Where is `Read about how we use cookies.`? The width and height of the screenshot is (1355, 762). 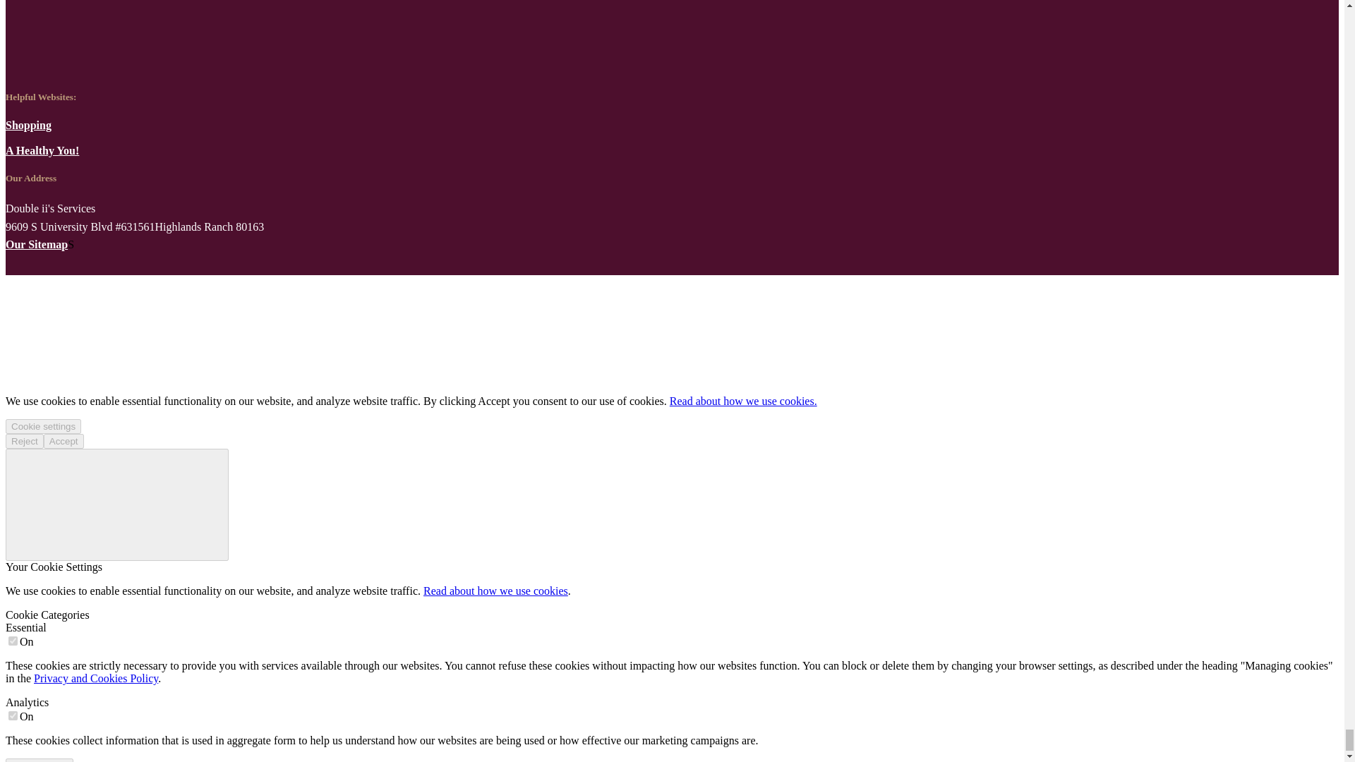 Read about how we use cookies. is located at coordinates (742, 401).